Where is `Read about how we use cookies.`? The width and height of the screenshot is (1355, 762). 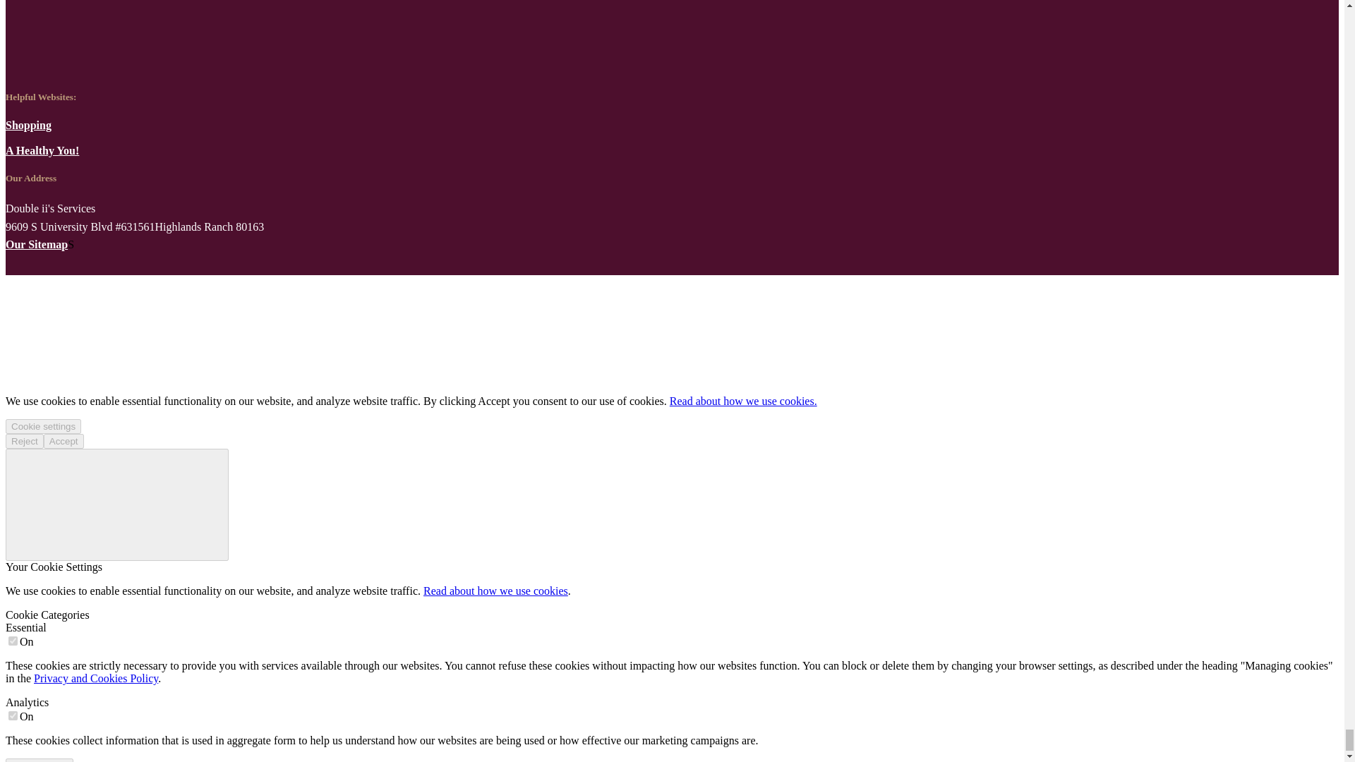 Read about how we use cookies. is located at coordinates (742, 401).